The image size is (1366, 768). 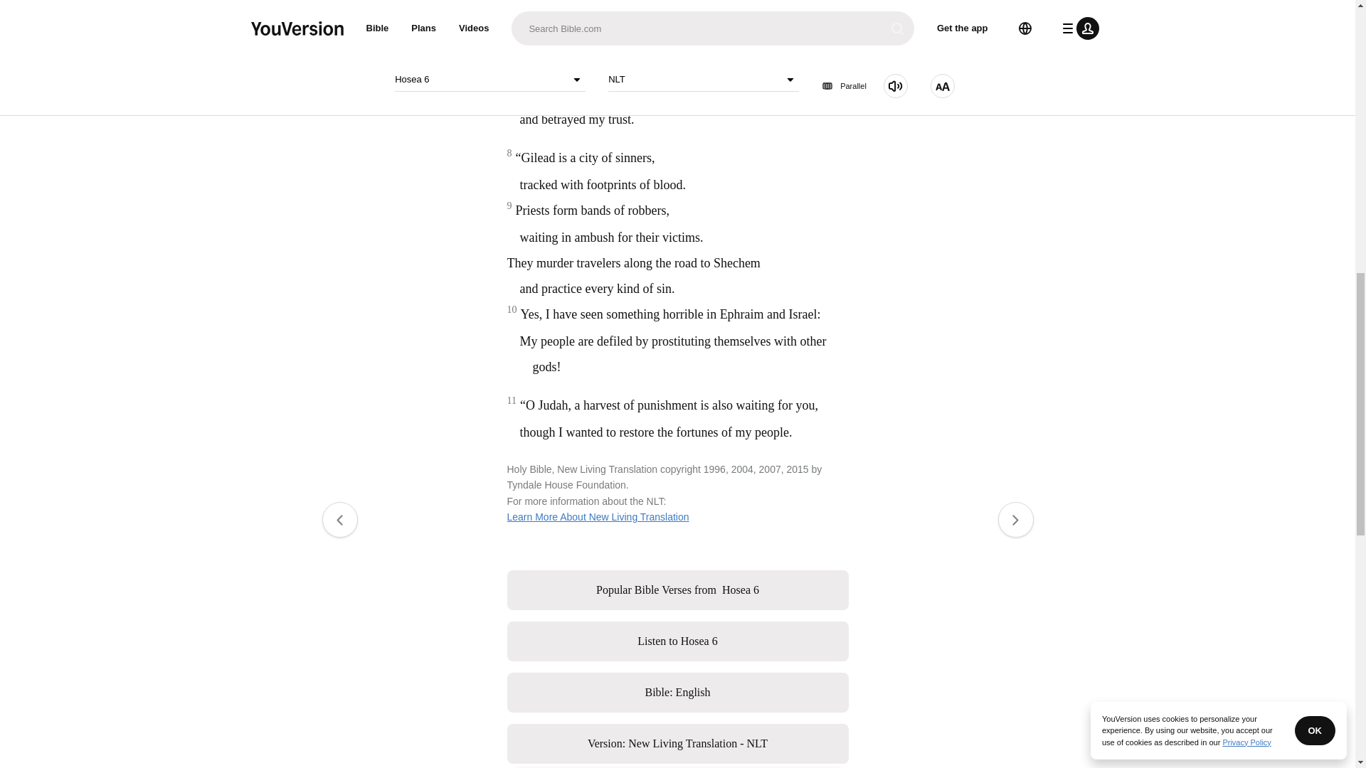 What do you see at coordinates (571, 44) in the screenshot?
I see `Hosea 6: NLT` at bounding box center [571, 44].